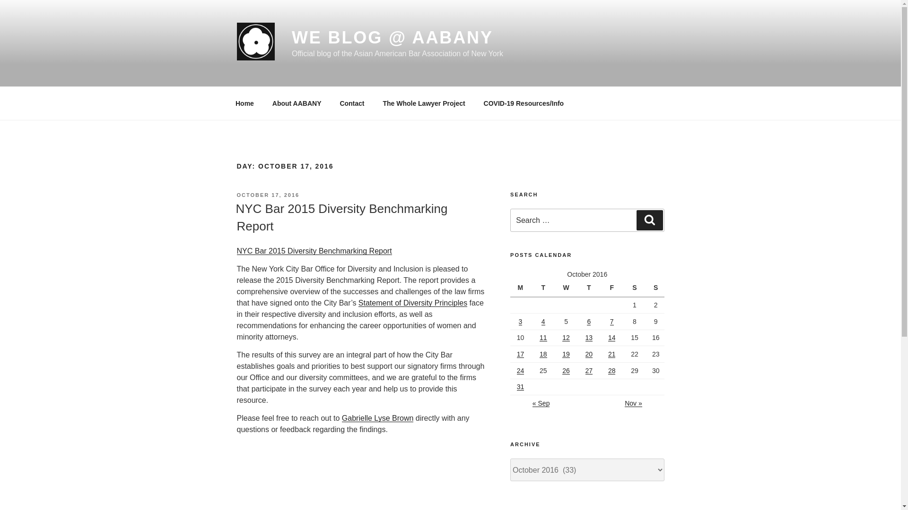  Describe the element at coordinates (589, 354) in the screenshot. I see `20` at that location.